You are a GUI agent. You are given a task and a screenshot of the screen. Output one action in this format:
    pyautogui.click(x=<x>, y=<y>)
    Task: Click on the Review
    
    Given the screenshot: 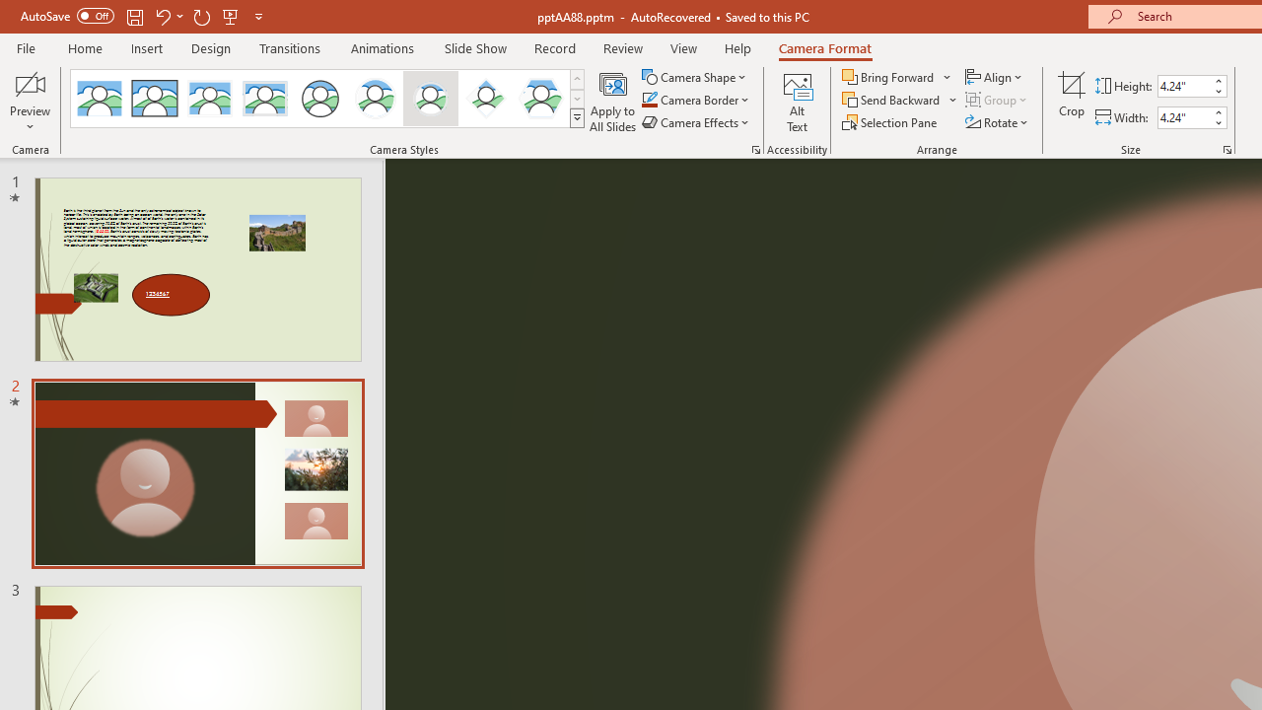 What is the action you would take?
    pyautogui.click(x=622, y=47)
    